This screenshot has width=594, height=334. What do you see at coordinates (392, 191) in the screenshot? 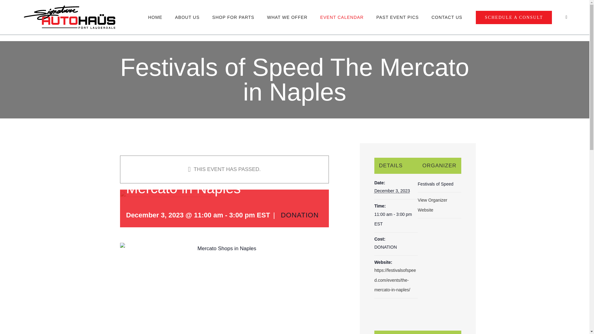
I see `2023-12-03` at bounding box center [392, 191].